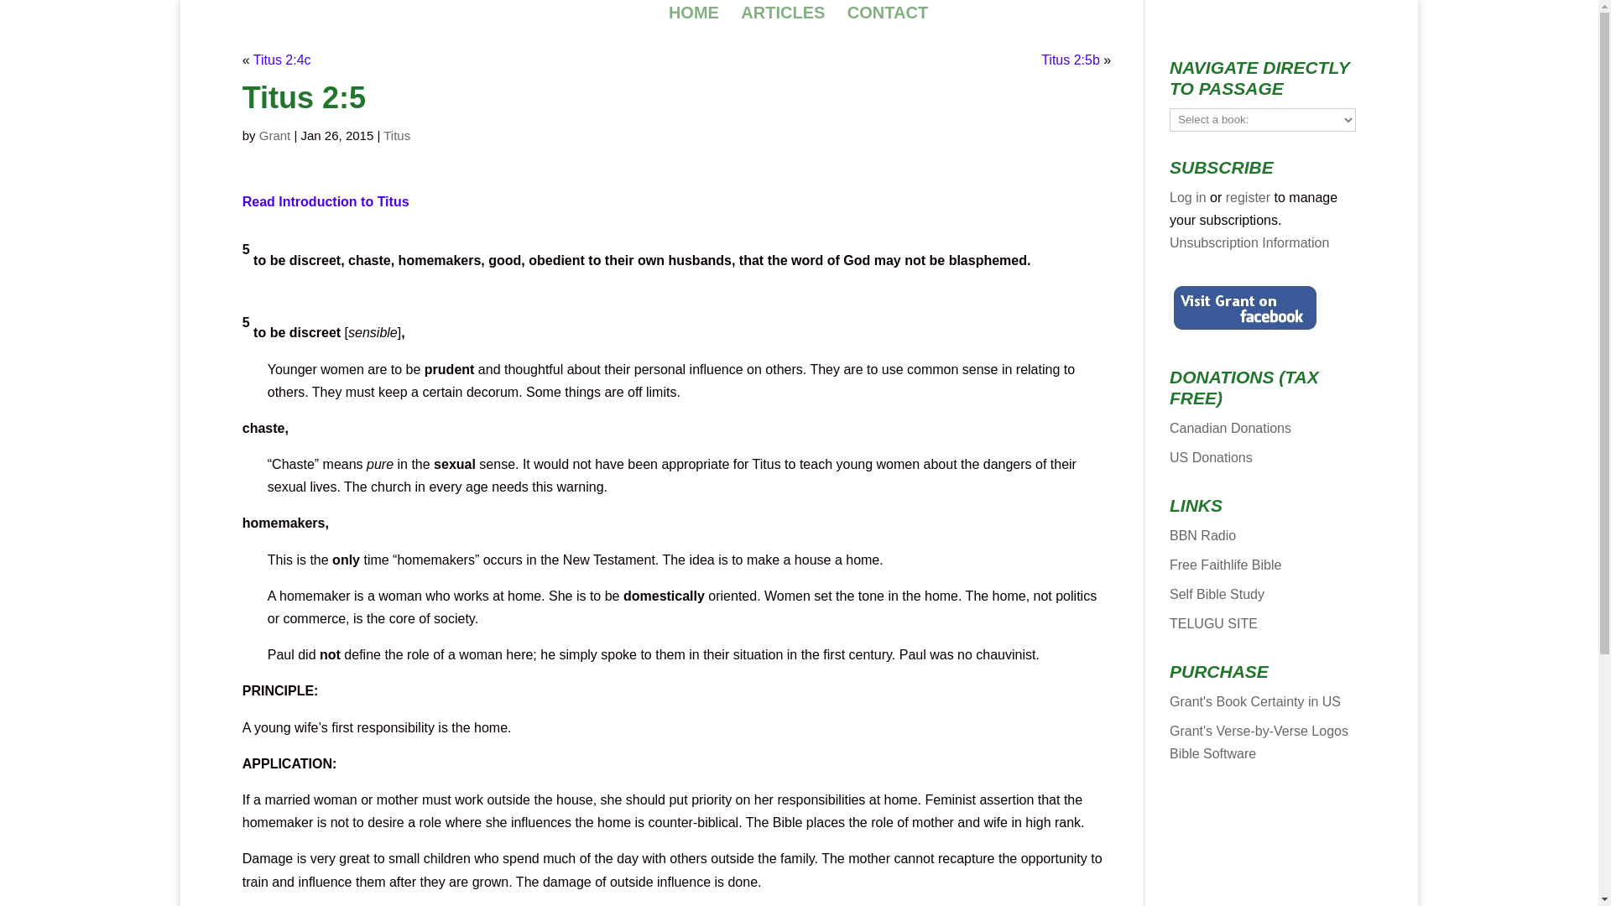 This screenshot has height=906, width=1611. Describe the element at coordinates (1259, 742) in the screenshot. I see `Grant's Verse-by-Verse Logos Bible Software` at that location.